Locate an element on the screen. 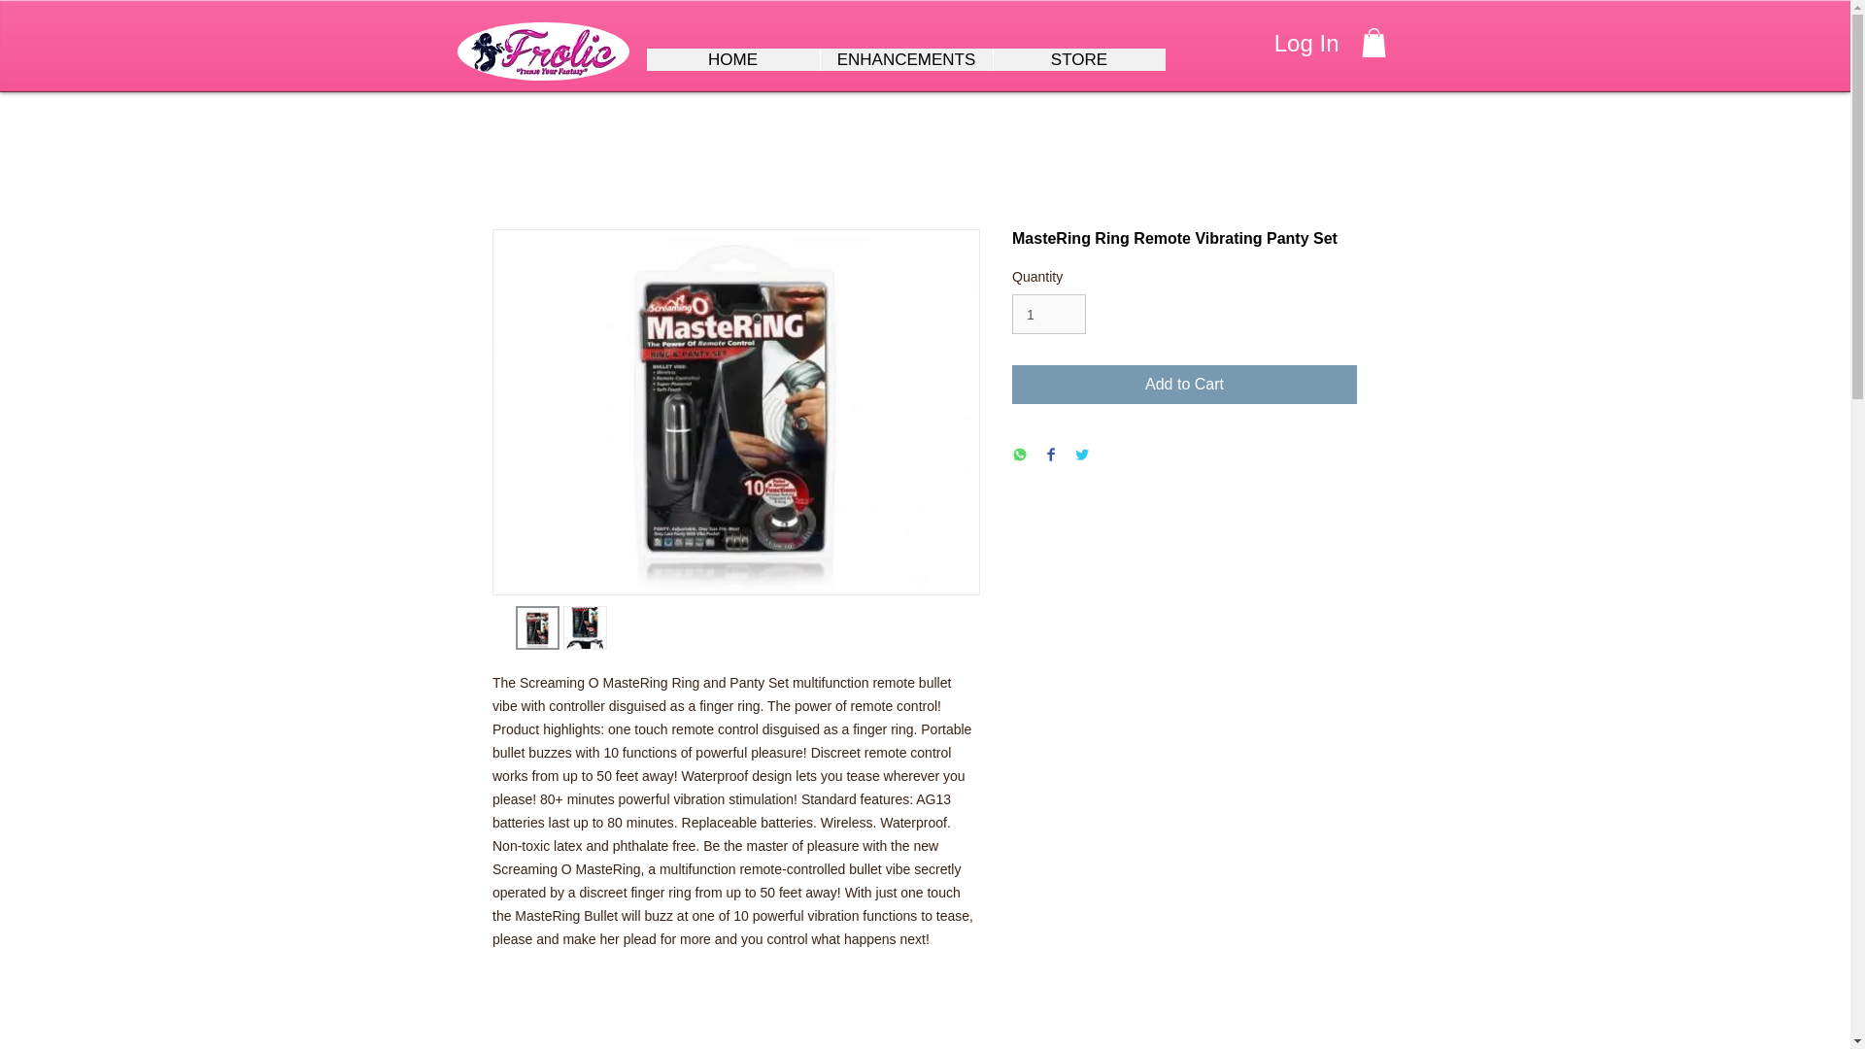 This screenshot has width=1865, height=1049. ENHANCEMENTS is located at coordinates (905, 59).